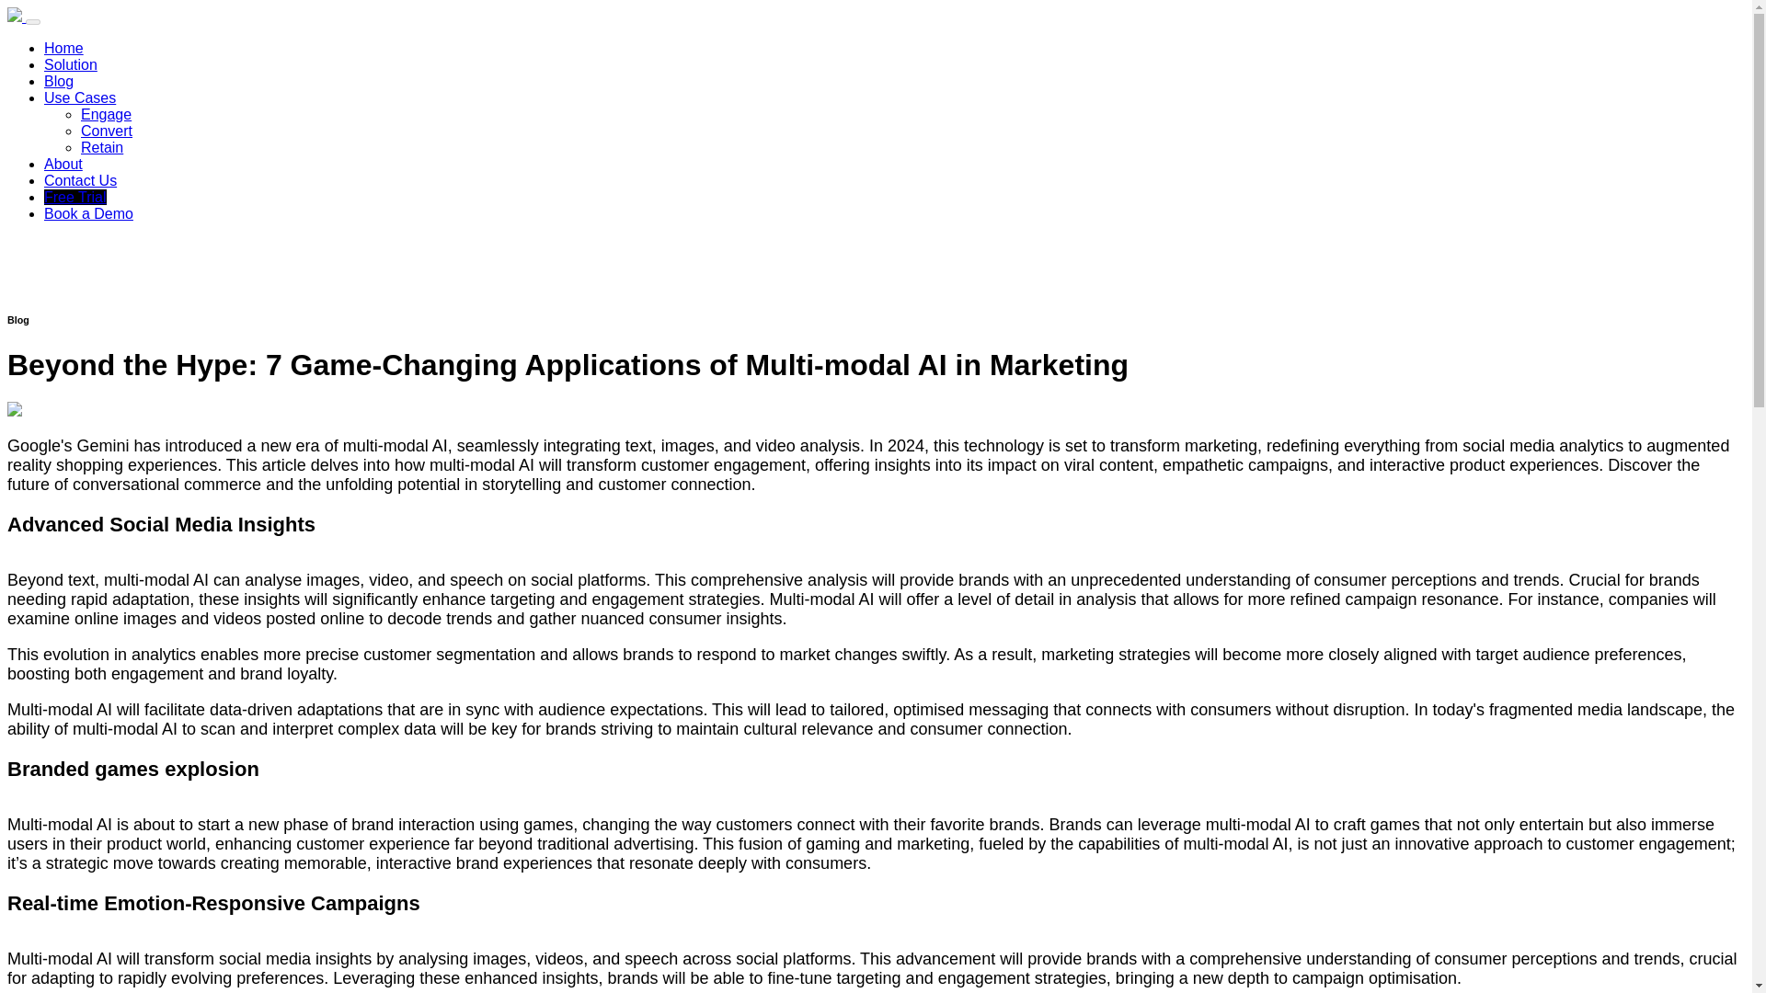 The image size is (1766, 993). I want to click on Contact Us, so click(80, 180).